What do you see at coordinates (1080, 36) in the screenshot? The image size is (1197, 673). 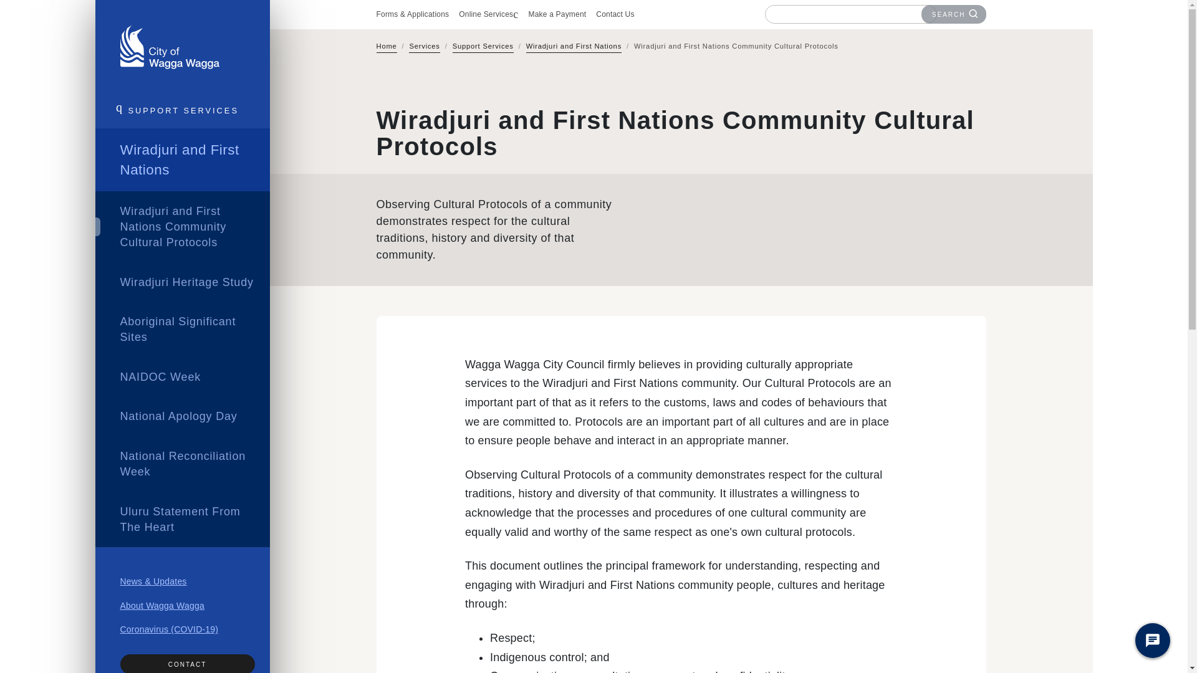 I see `SKIP TO CONTENT` at bounding box center [1080, 36].